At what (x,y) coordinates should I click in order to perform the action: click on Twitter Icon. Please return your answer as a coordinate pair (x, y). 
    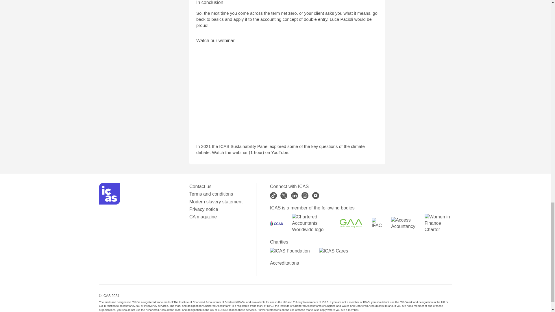
    Looking at the image, I should click on (284, 196).